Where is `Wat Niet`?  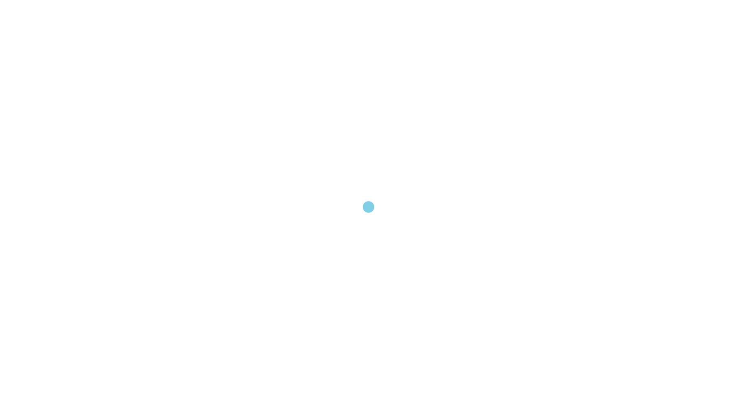 Wat Niet is located at coordinates (493, 50).